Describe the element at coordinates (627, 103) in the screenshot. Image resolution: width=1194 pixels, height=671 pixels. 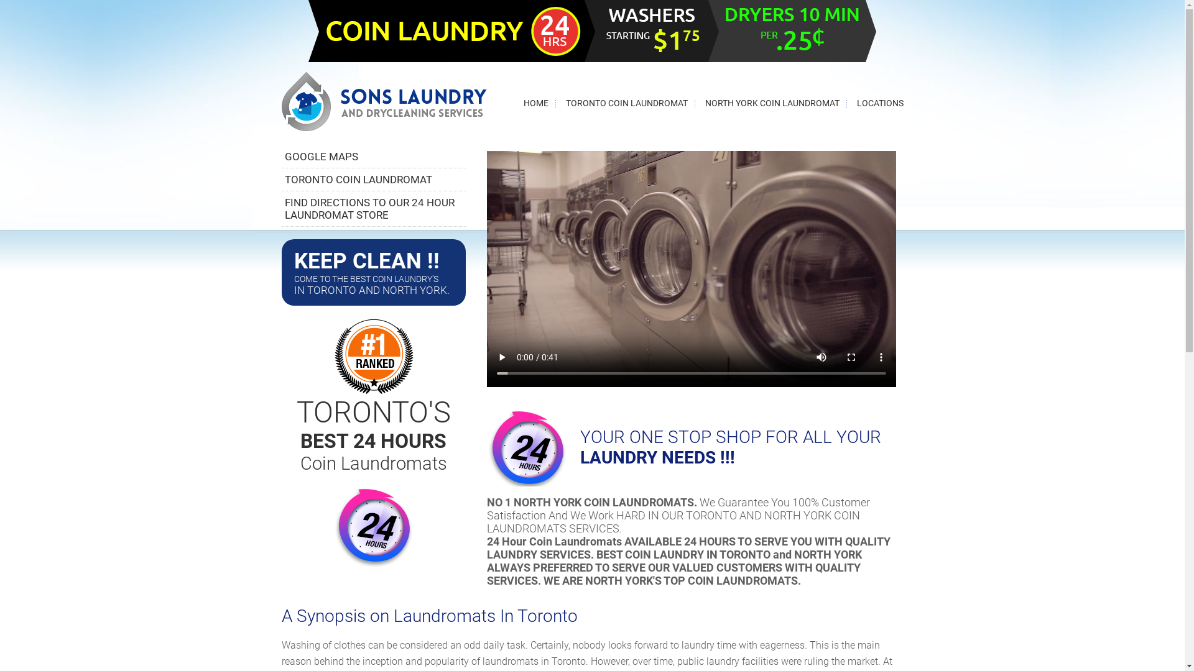
I see `TORONTO COIN LAUNDROMAT` at that location.